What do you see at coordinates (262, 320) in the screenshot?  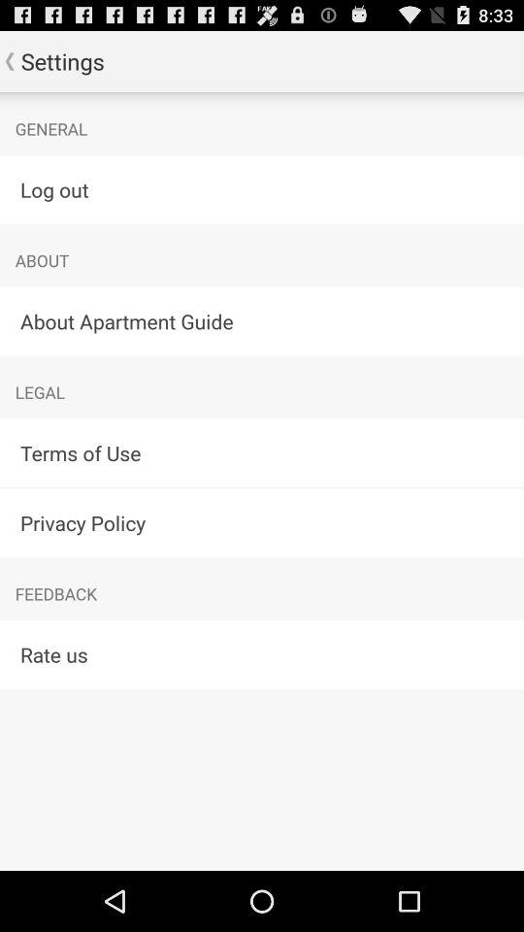 I see `open the item above legal item` at bounding box center [262, 320].